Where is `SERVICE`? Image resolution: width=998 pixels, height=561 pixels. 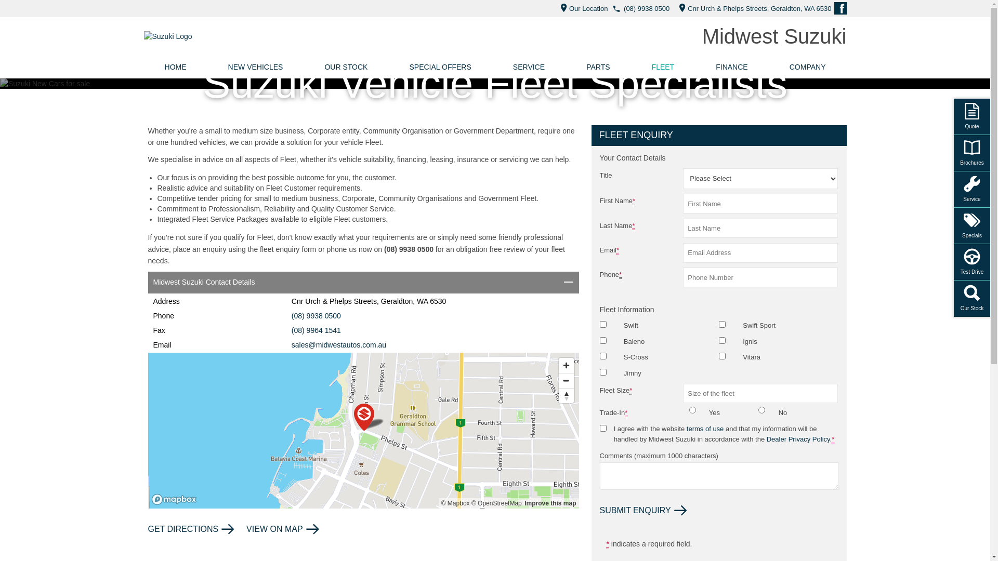
SERVICE is located at coordinates (529, 67).